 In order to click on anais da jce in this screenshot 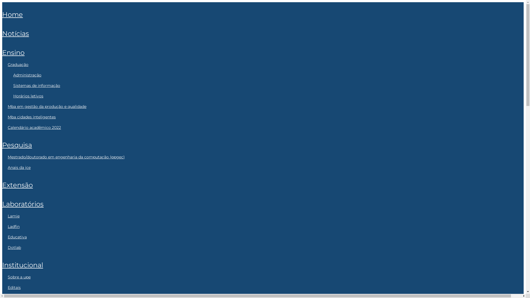, I will do `click(19, 167)`.